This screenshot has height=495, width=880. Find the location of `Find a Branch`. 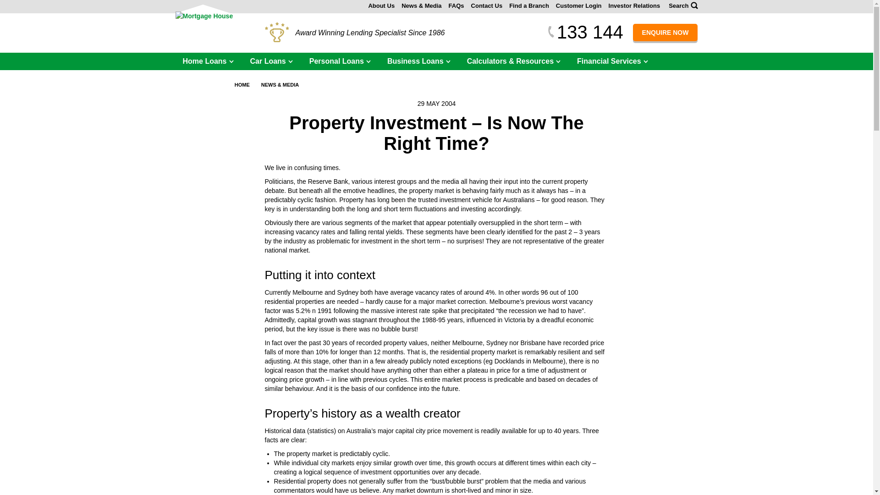

Find a Branch is located at coordinates (529, 5).